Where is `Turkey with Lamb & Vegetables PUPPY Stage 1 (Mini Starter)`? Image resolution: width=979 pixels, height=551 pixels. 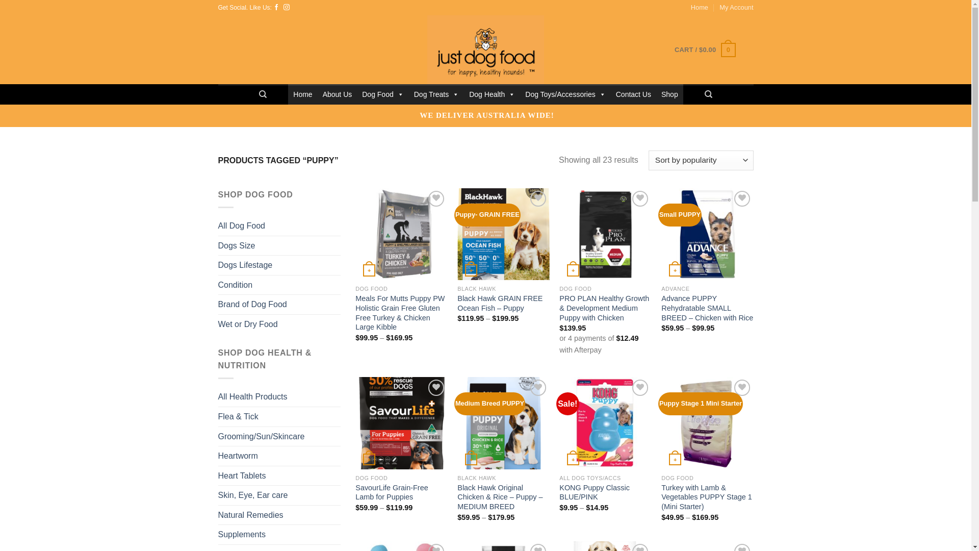
Turkey with Lamb & Vegetables PUPPY Stage 1 (Mini Starter) is located at coordinates (707, 497).